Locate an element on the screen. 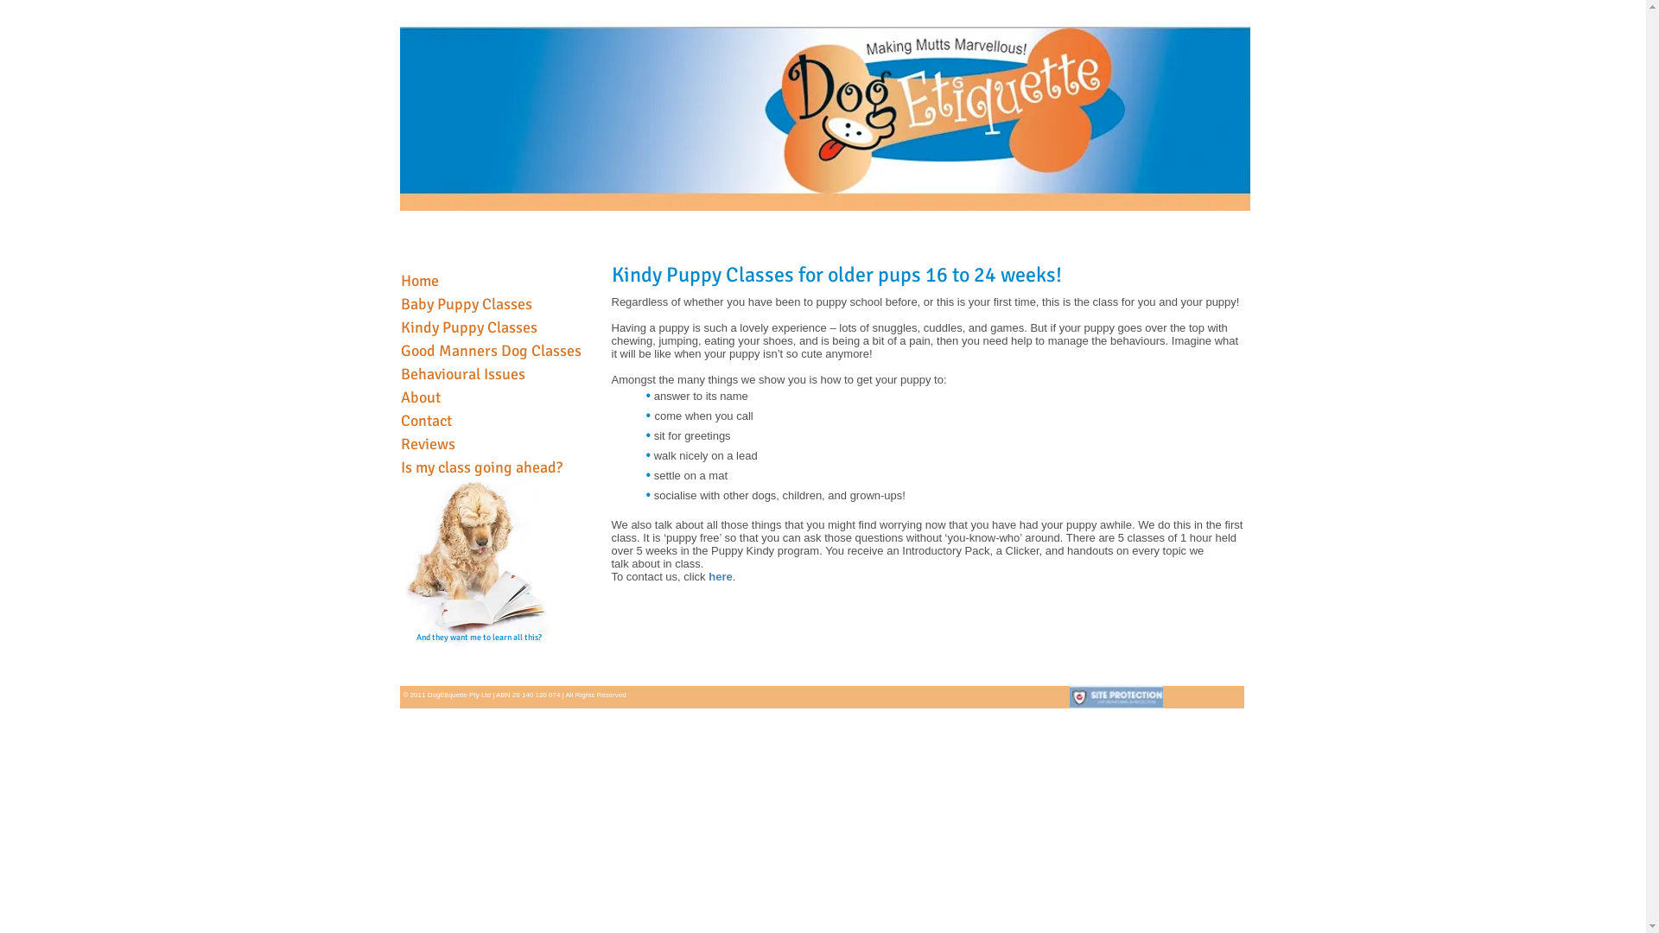 This screenshot has width=1659, height=933. Reviews is located at coordinates (429, 444).